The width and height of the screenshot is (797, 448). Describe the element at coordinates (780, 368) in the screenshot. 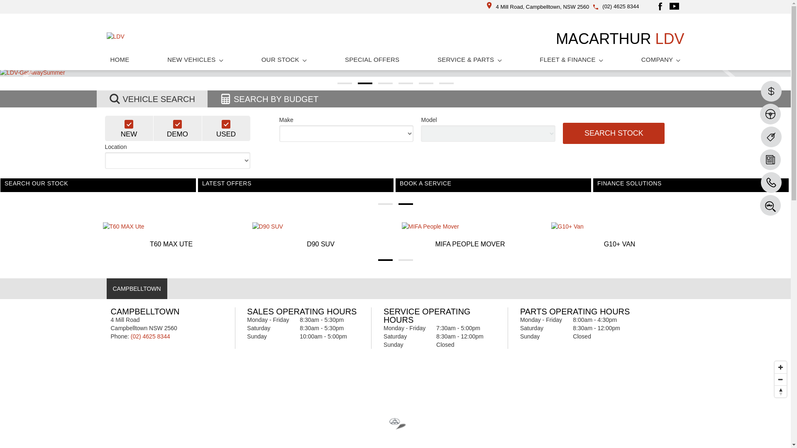

I see `Zoom in` at that location.